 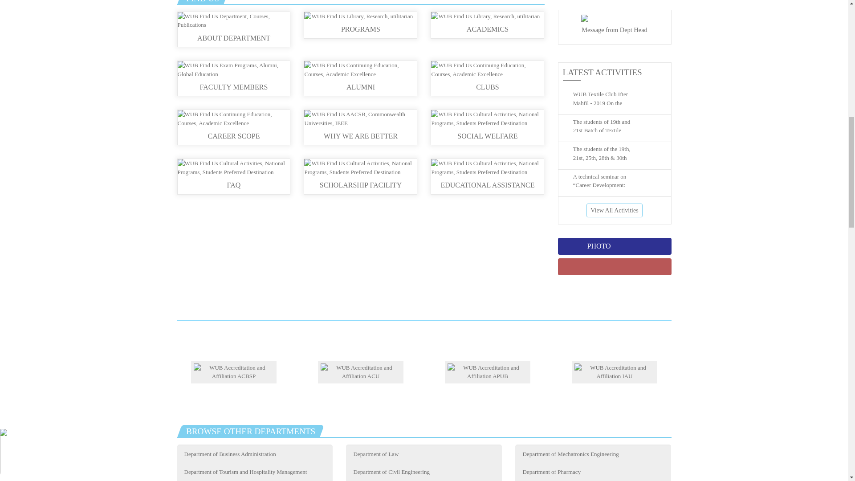 I want to click on FACULTY MEMBERS, so click(x=233, y=79).